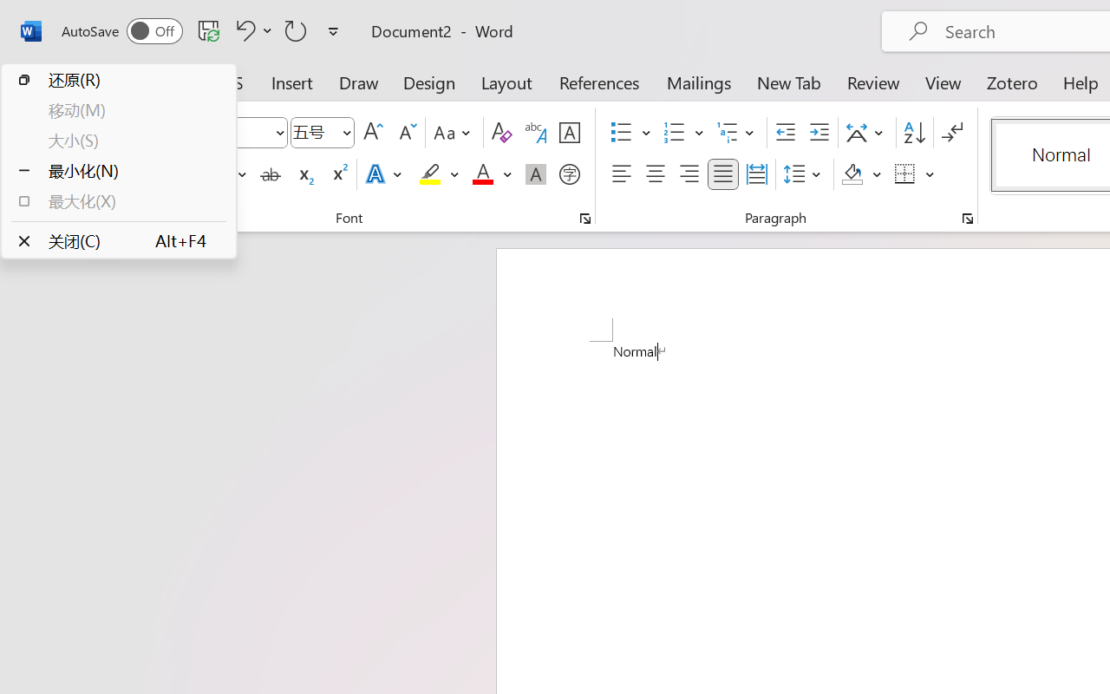 Image resolution: width=1110 pixels, height=694 pixels. Describe the element at coordinates (184, 174) in the screenshot. I see `Italic` at that location.